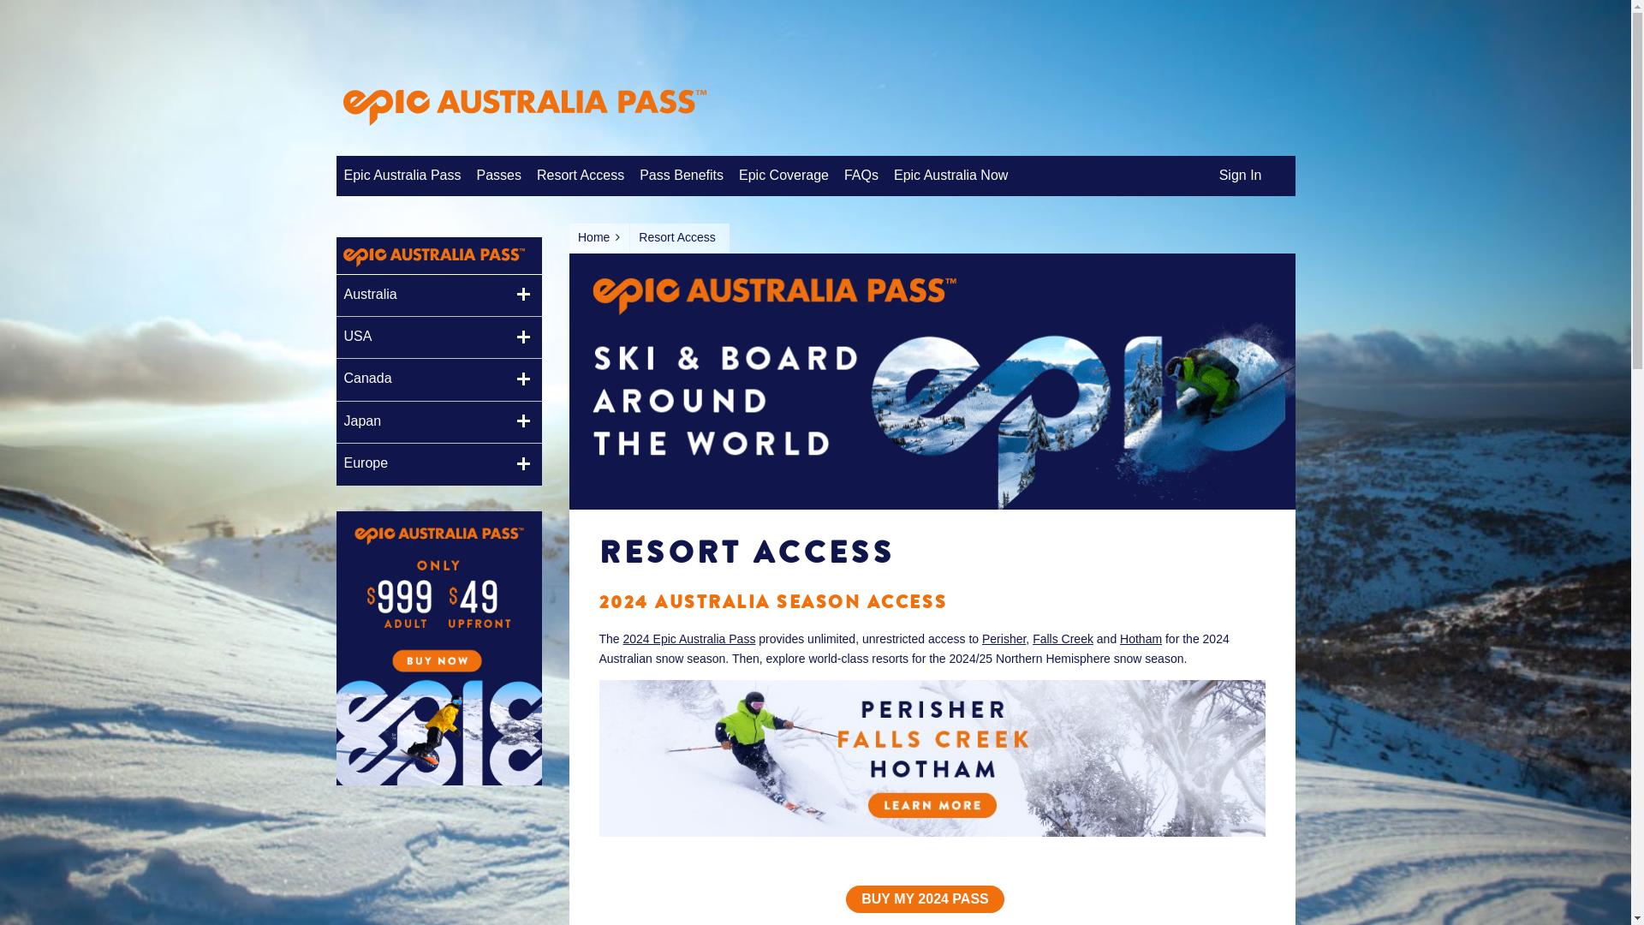 Image resolution: width=1644 pixels, height=925 pixels. What do you see at coordinates (1004, 639) in the screenshot?
I see `Perisher` at bounding box center [1004, 639].